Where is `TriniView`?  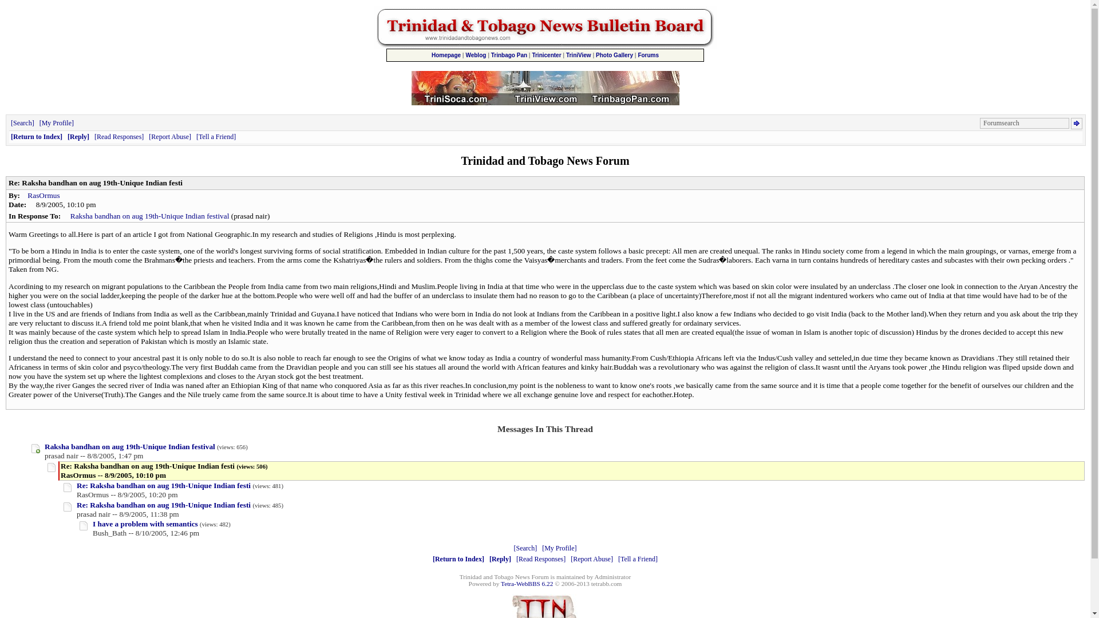 TriniView is located at coordinates (578, 55).